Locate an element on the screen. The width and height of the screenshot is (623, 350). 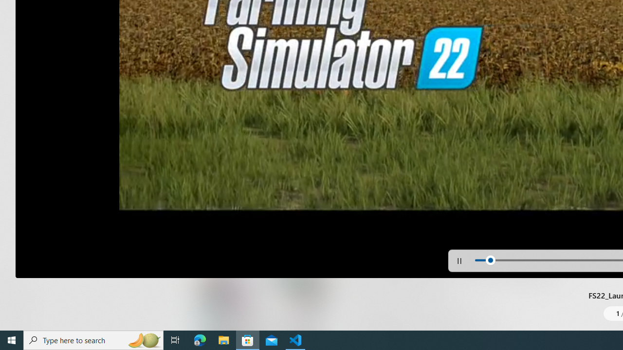
4.3 stars. Click to skip to ratings and reviews is located at coordinates (336, 113).